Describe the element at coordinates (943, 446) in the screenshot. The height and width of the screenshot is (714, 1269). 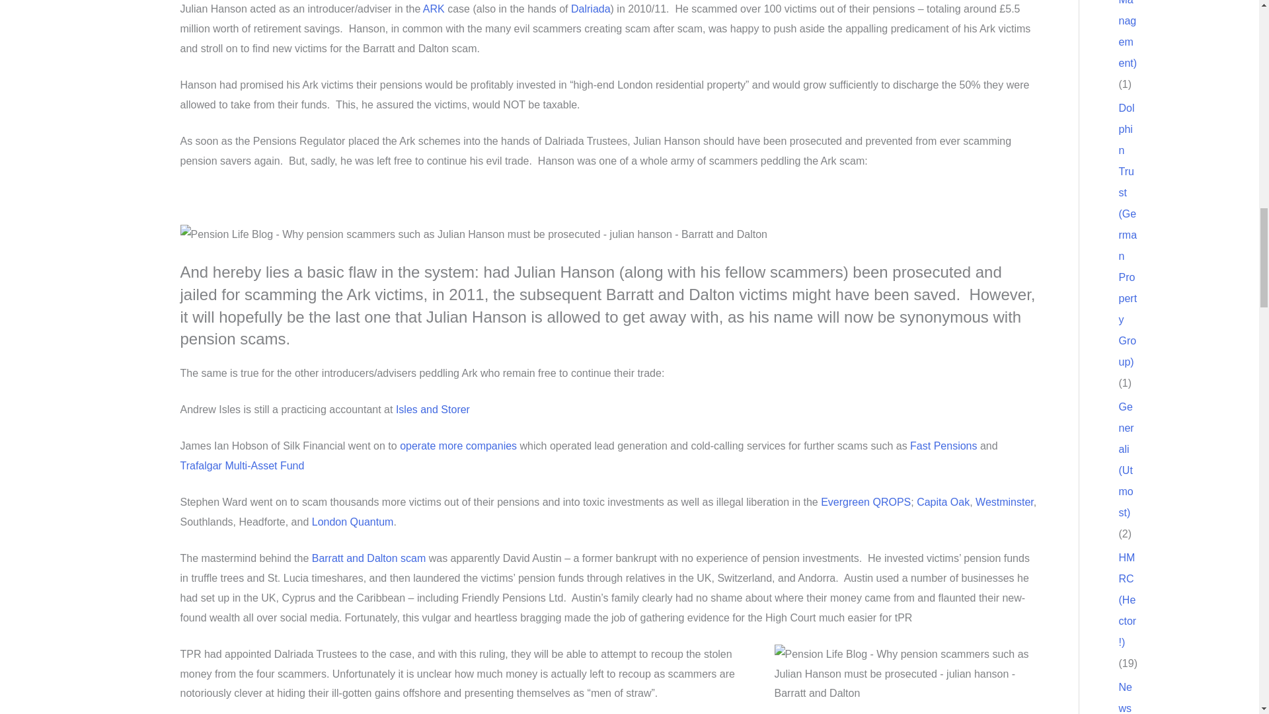
I see `Fast Pensions` at that location.